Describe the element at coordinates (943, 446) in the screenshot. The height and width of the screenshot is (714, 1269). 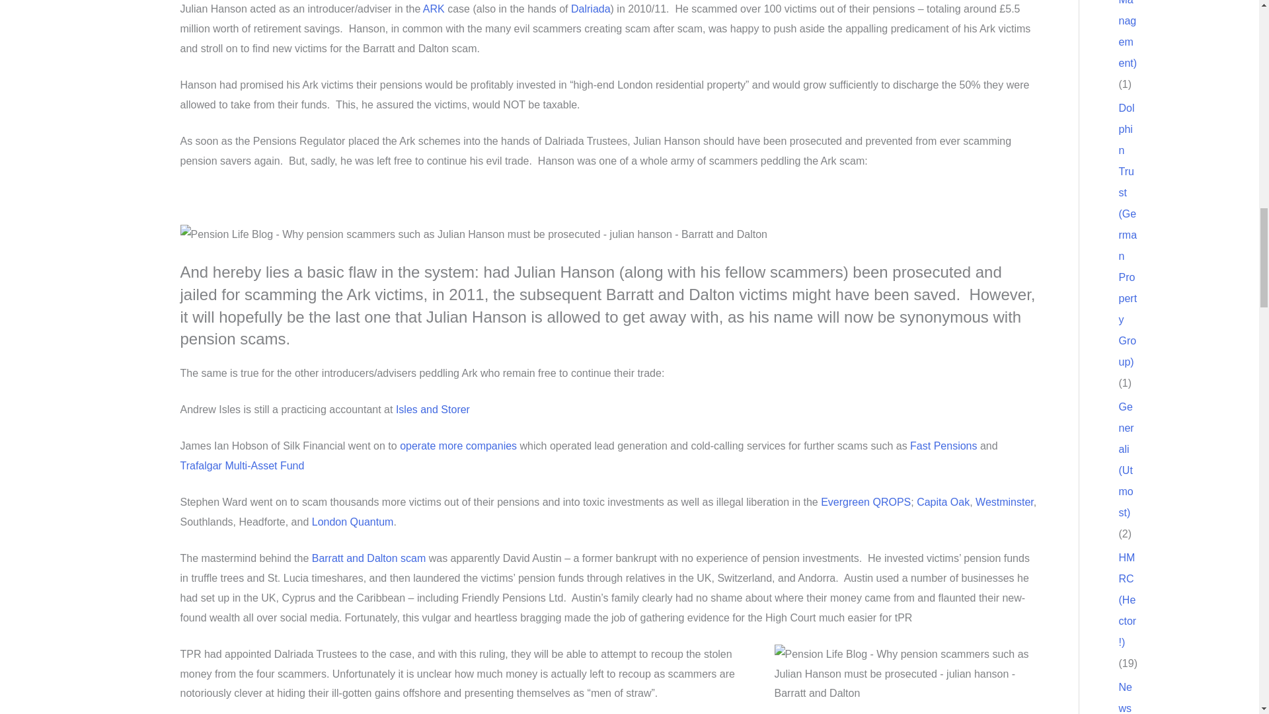
I see `Fast Pensions` at that location.